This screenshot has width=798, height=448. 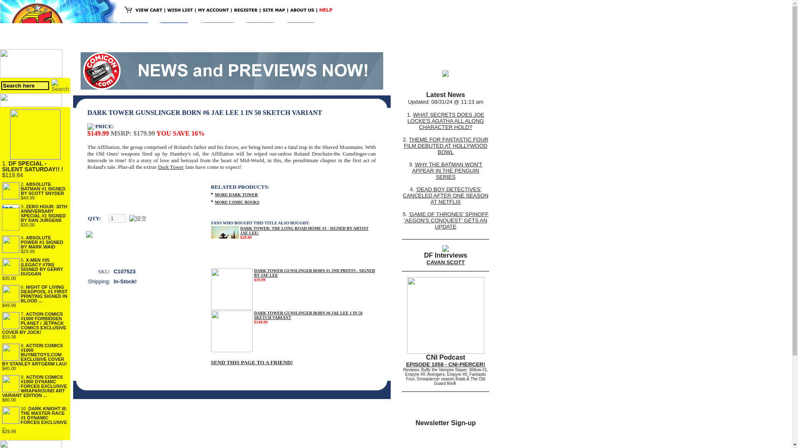 I want to click on MORE DARK TOWER, so click(x=236, y=194).